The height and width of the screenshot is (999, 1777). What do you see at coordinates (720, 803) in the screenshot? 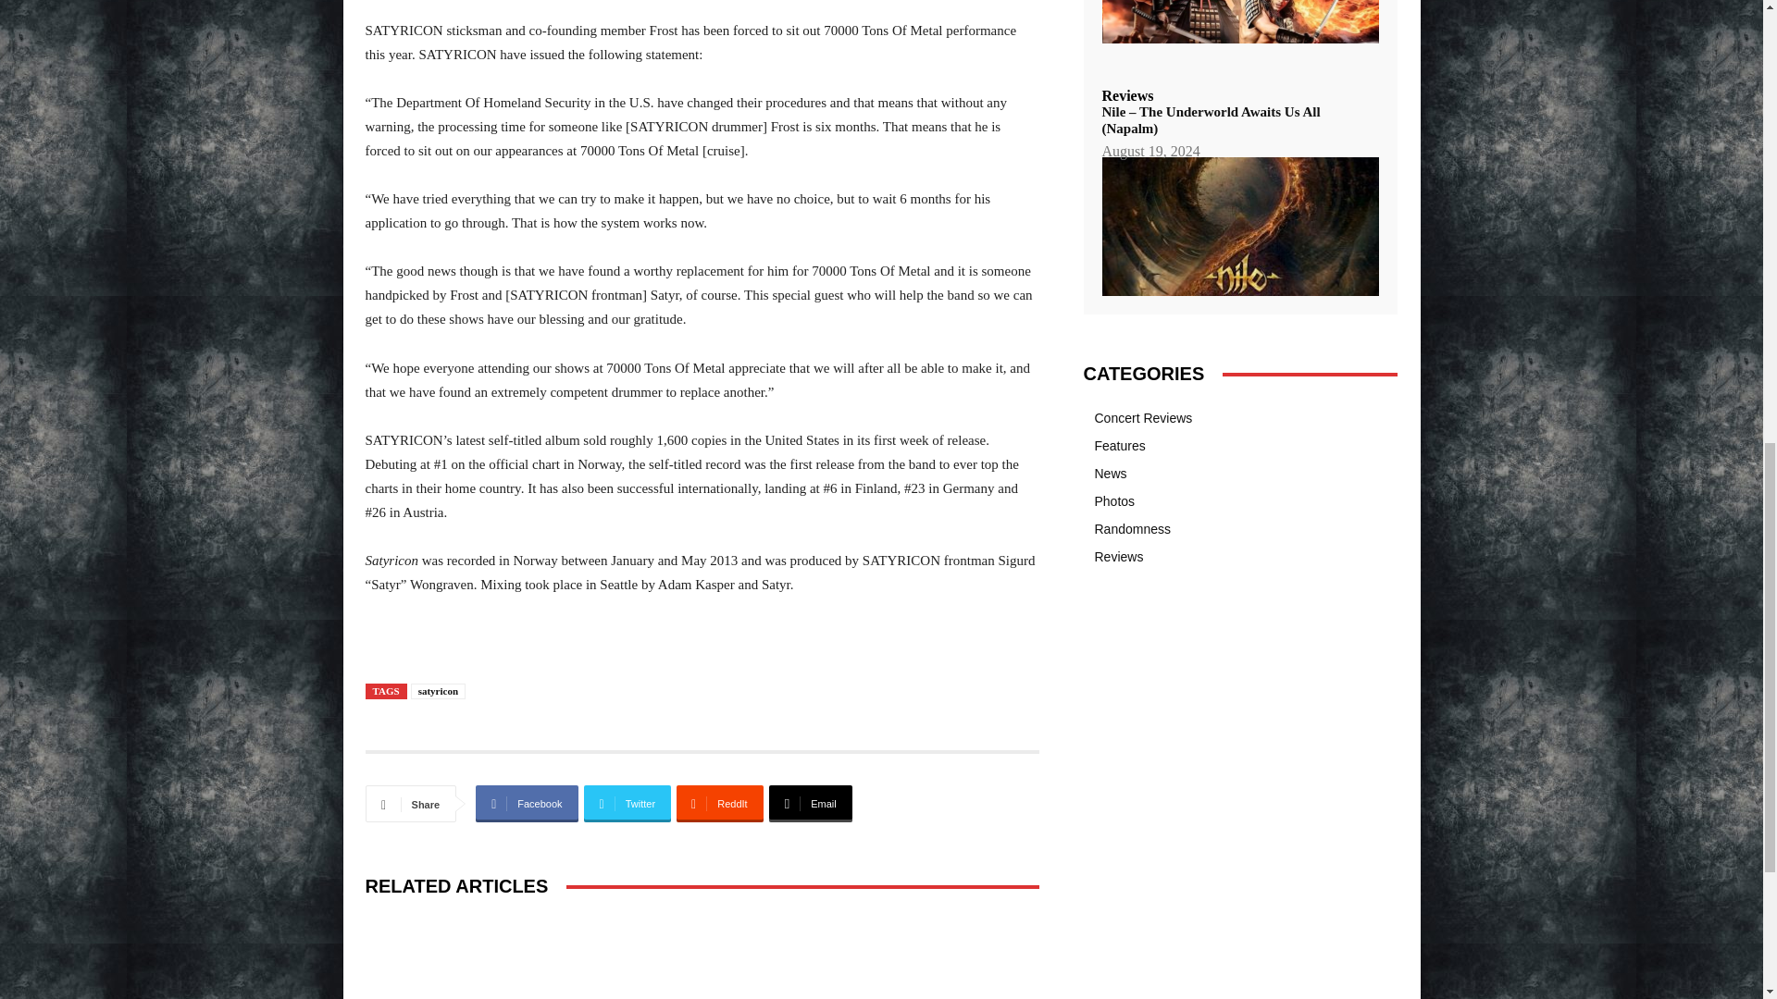
I see `ReddIt` at bounding box center [720, 803].